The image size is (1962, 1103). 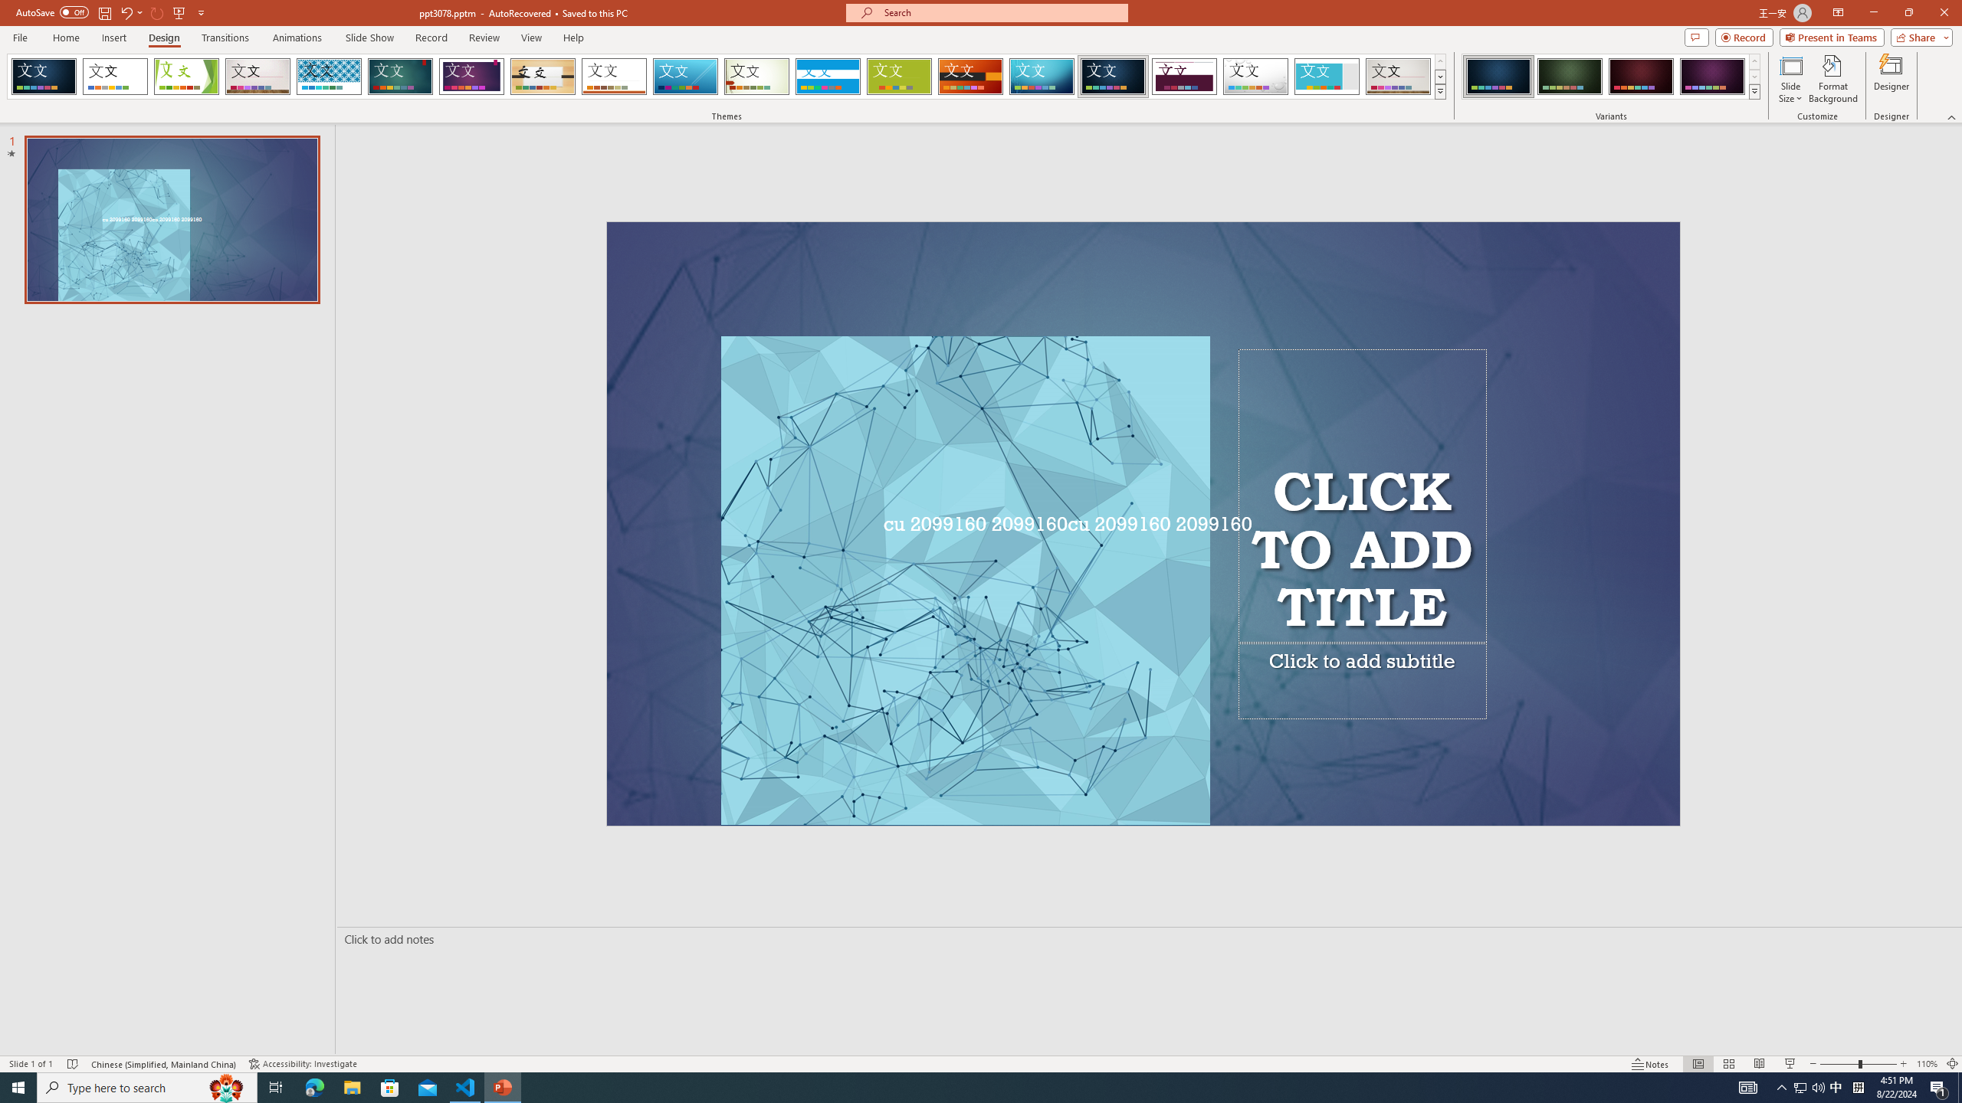 What do you see at coordinates (1611, 77) in the screenshot?
I see `AutomationID: ThemeVariantsGallery` at bounding box center [1611, 77].